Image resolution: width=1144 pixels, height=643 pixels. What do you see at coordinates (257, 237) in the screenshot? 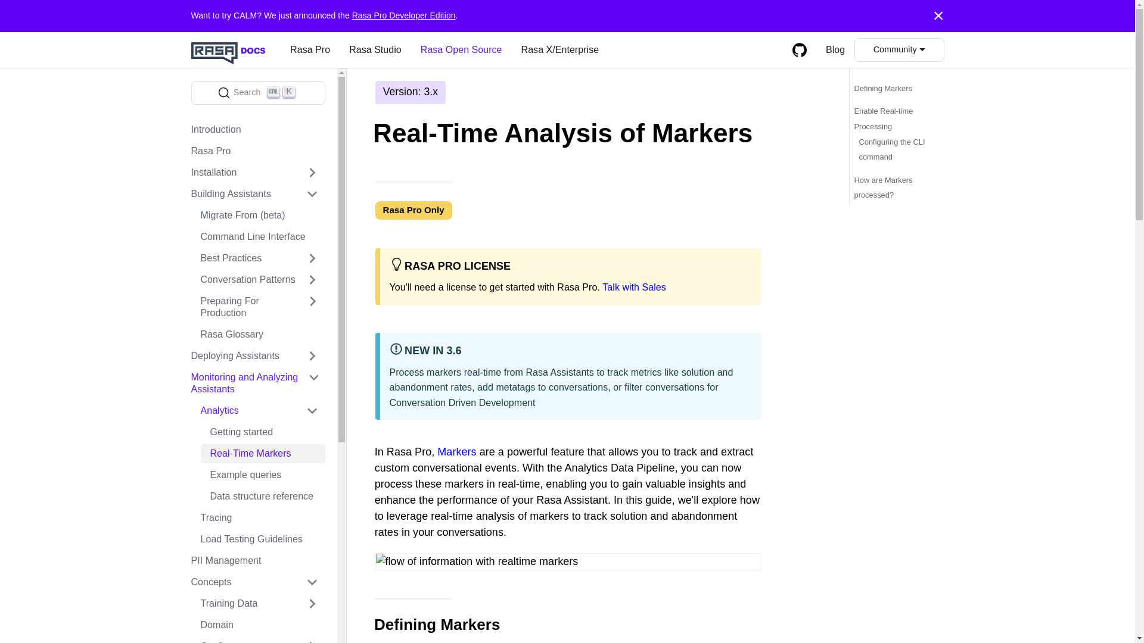
I see `Command Line Interface` at bounding box center [257, 237].